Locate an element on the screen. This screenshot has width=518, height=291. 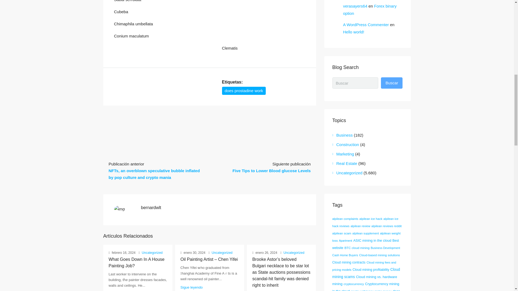
A WordPress Commenter is located at coordinates (366, 25).